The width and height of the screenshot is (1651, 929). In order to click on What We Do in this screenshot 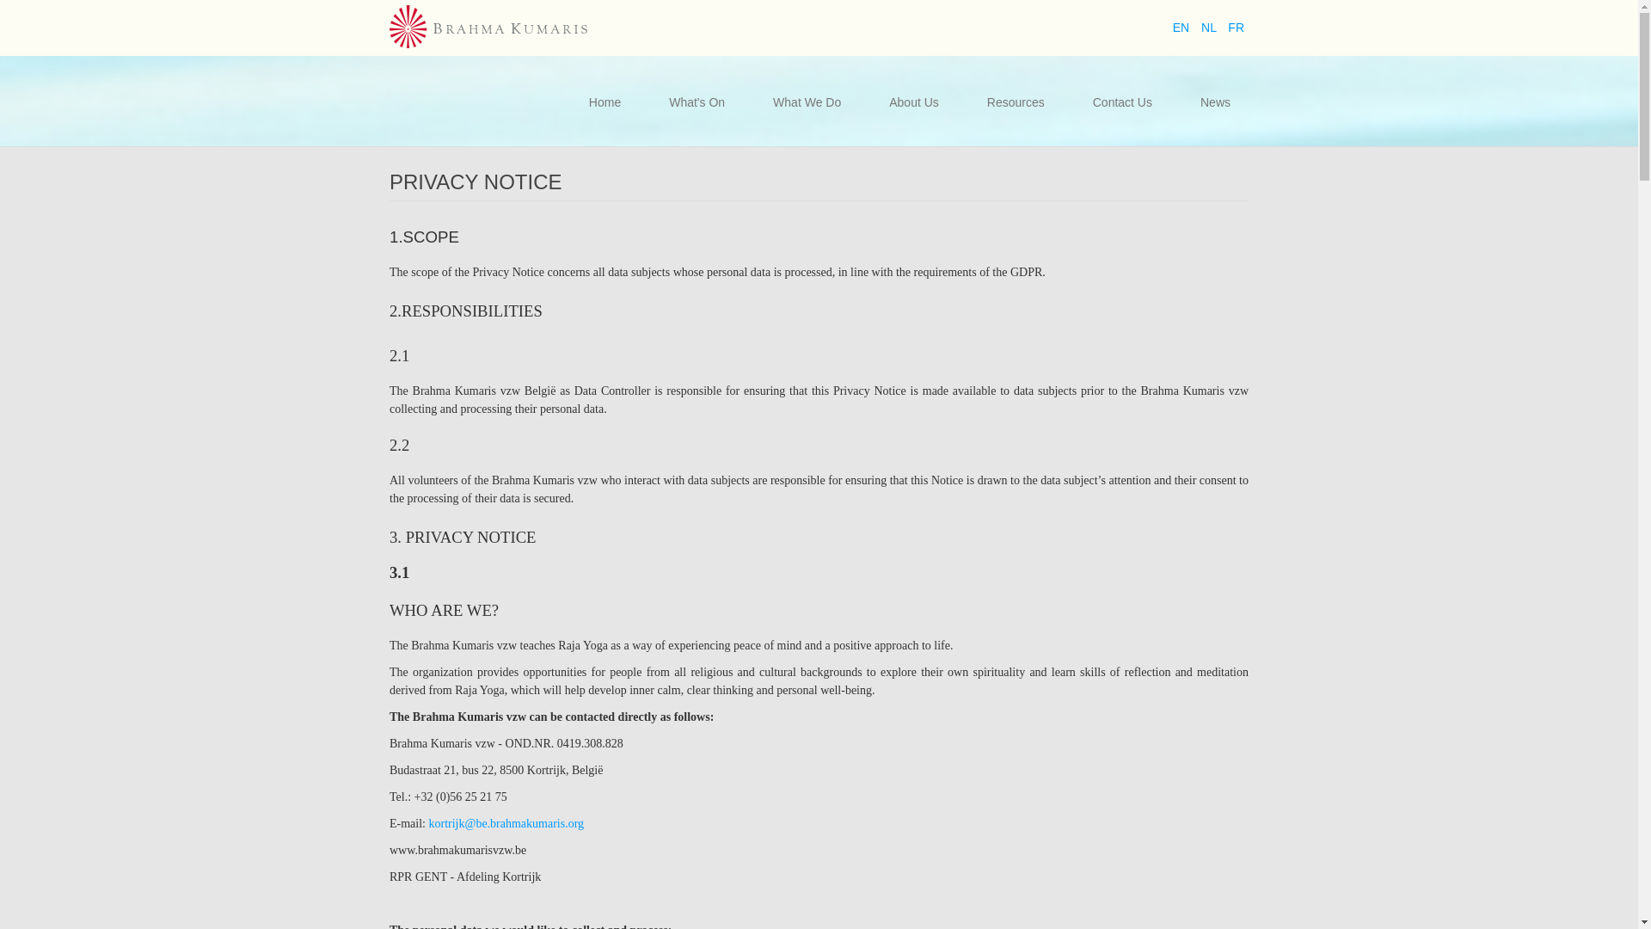, I will do `click(807, 102)`.